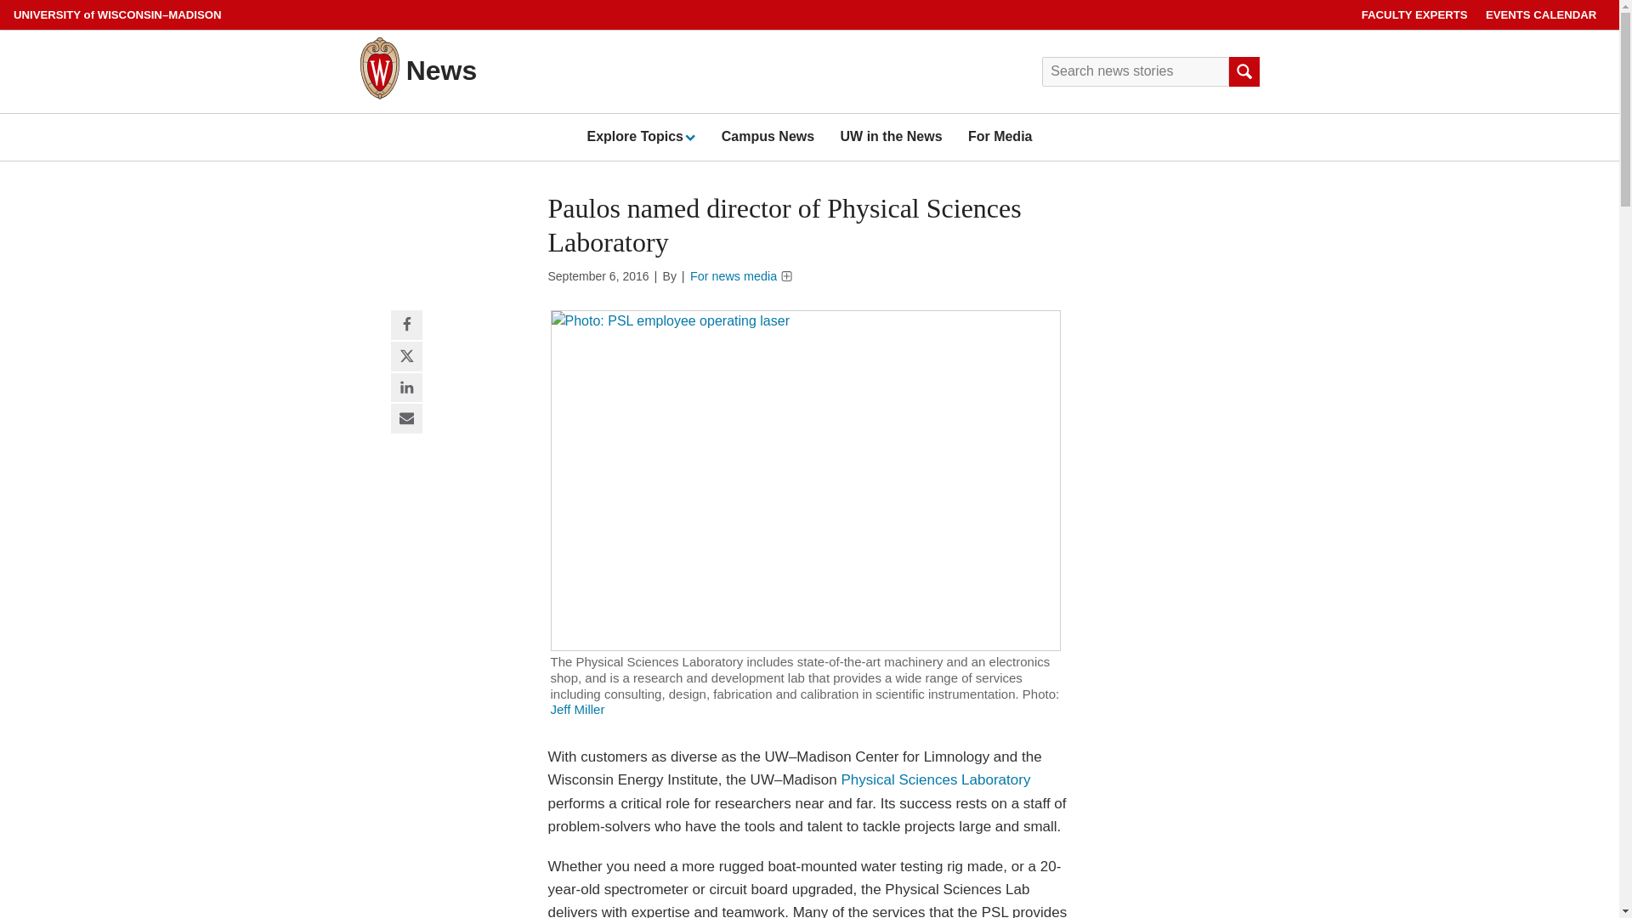  What do you see at coordinates (935, 779) in the screenshot?
I see `Physical Sciences Laboratory` at bounding box center [935, 779].